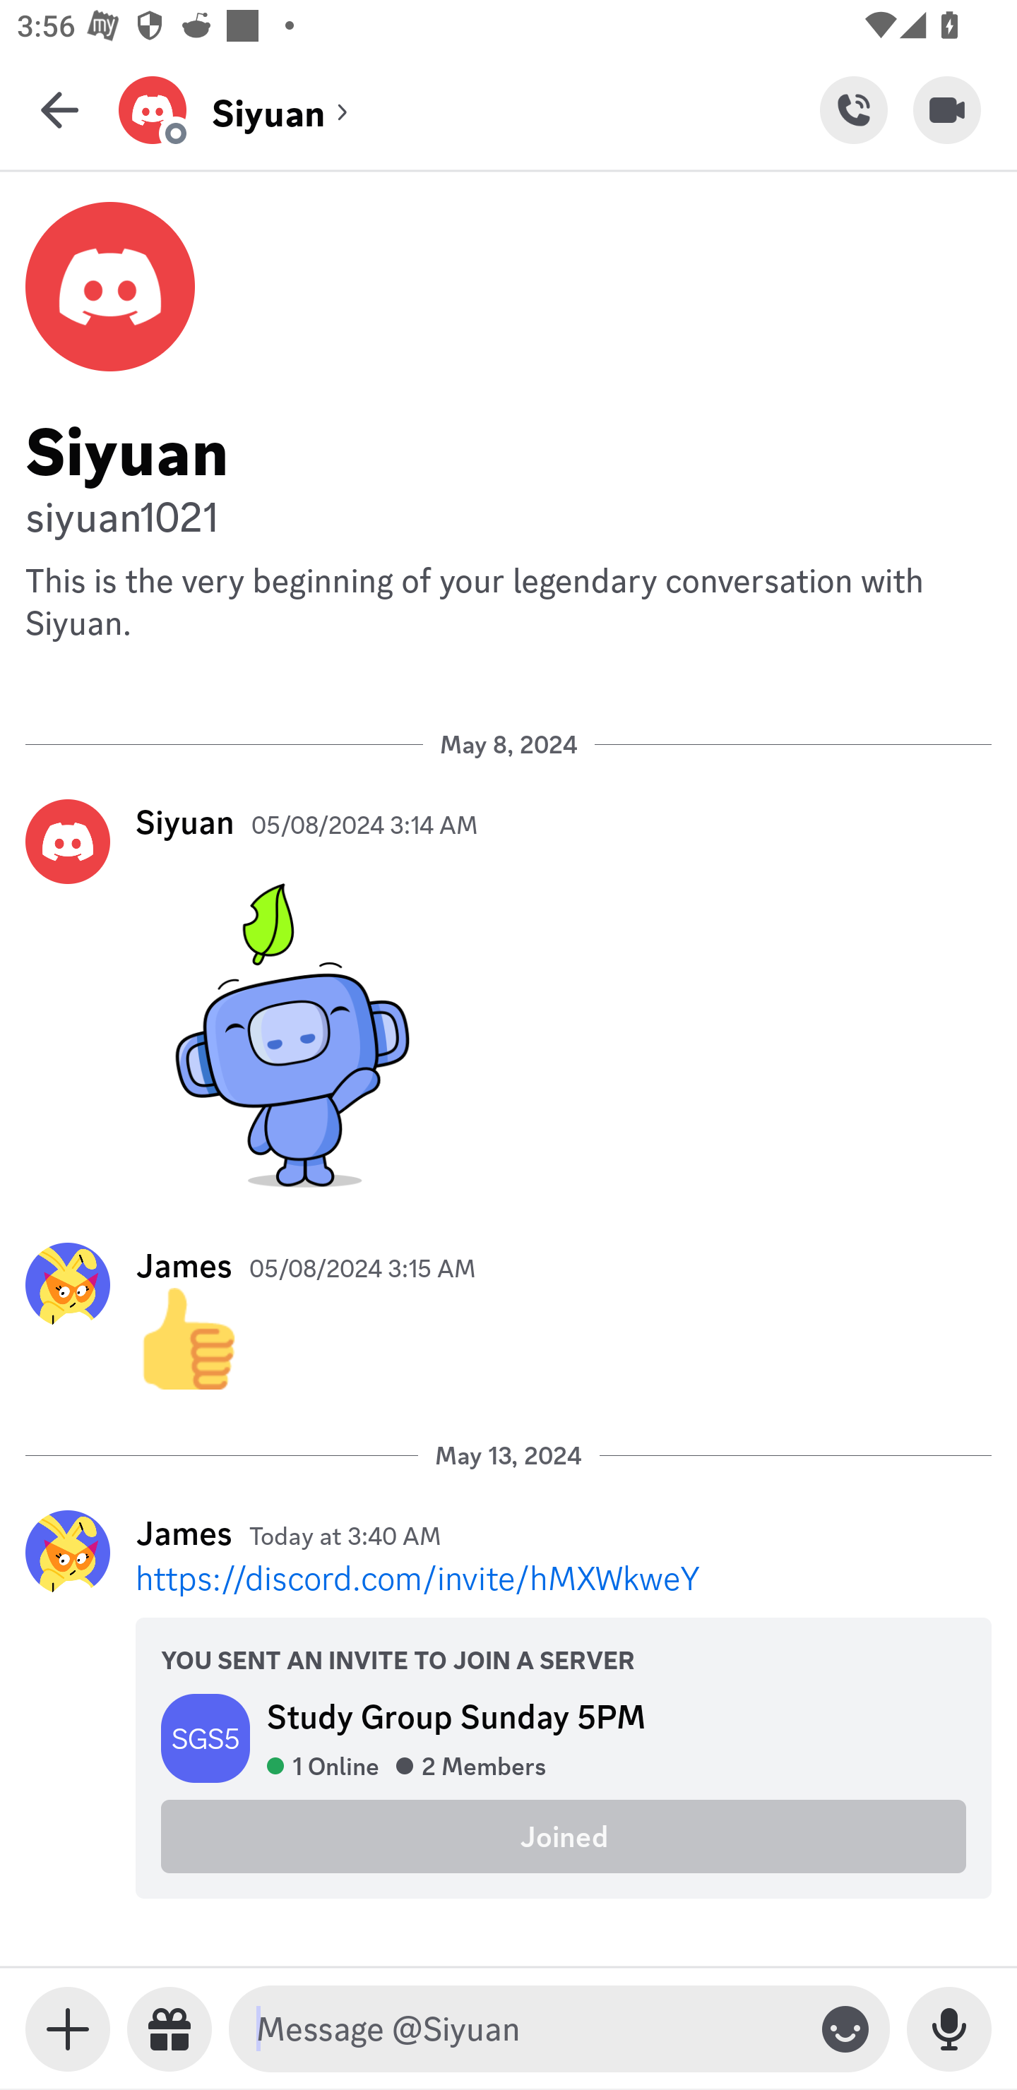 This screenshot has height=2090, width=1017. What do you see at coordinates (509, 998) in the screenshot?
I see `Siyuan 05/08/2024 3:14 AM` at bounding box center [509, 998].